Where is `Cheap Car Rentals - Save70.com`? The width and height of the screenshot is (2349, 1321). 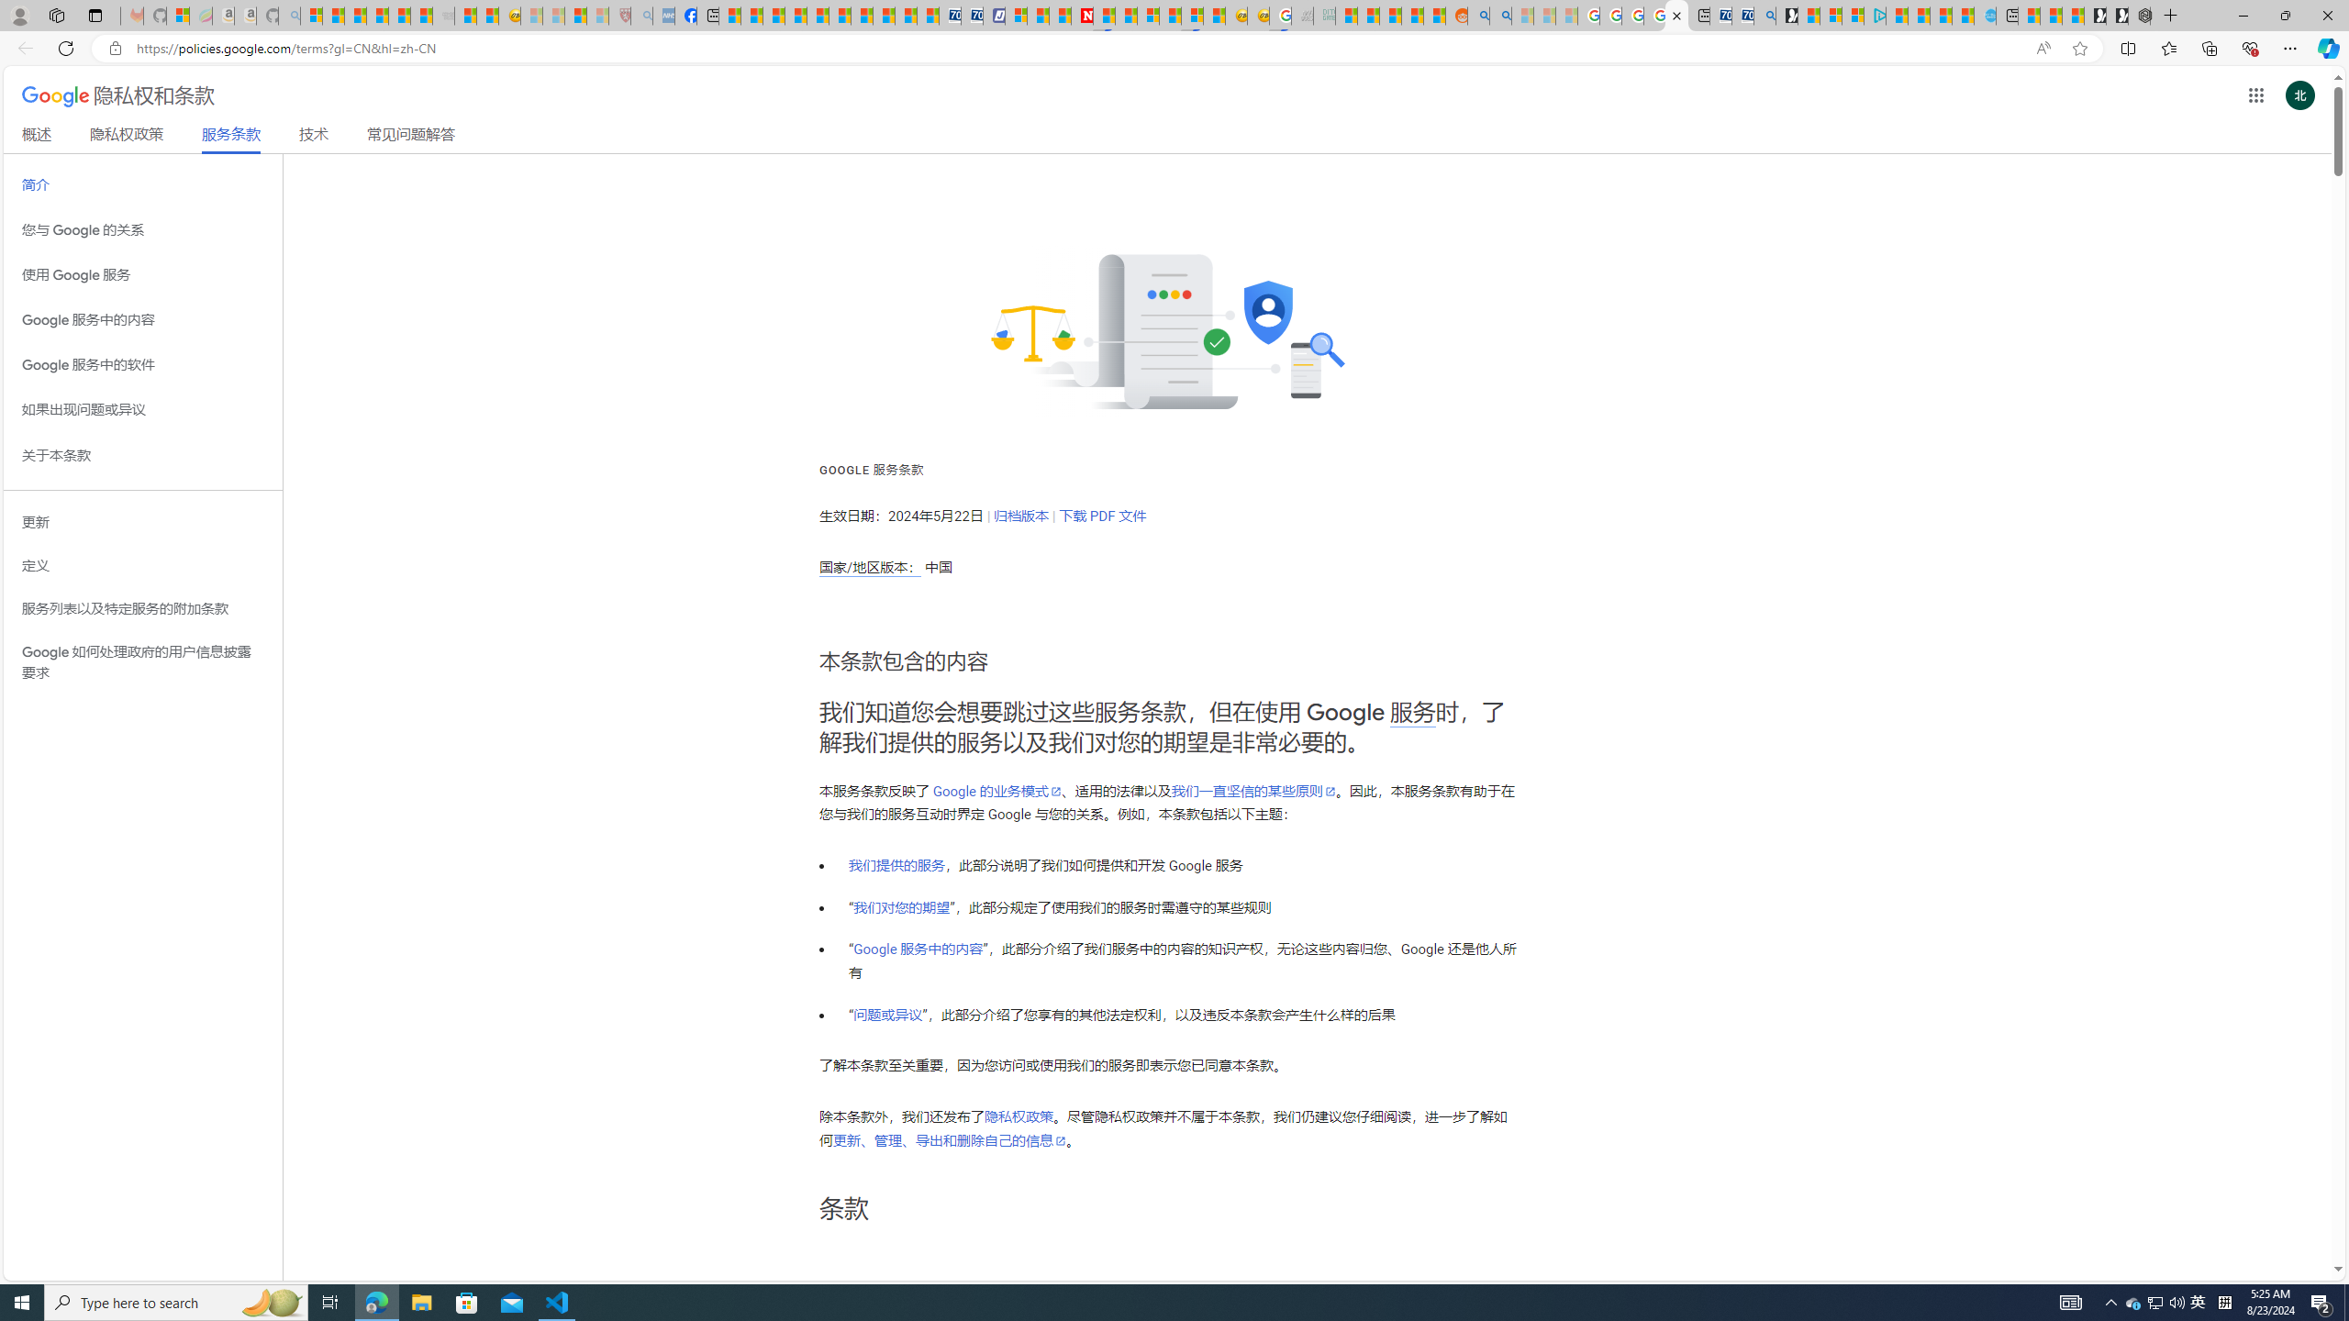
Cheap Car Rentals - Save70.com is located at coordinates (1743, 16).